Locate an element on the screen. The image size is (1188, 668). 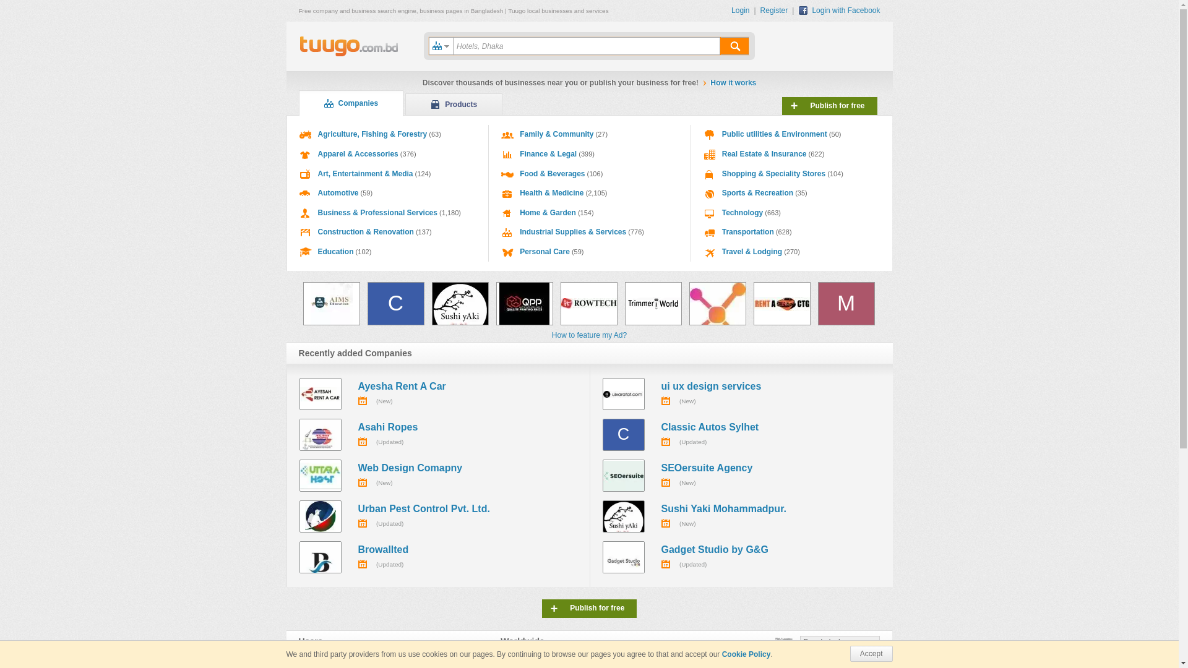
How it works is located at coordinates (733, 83).